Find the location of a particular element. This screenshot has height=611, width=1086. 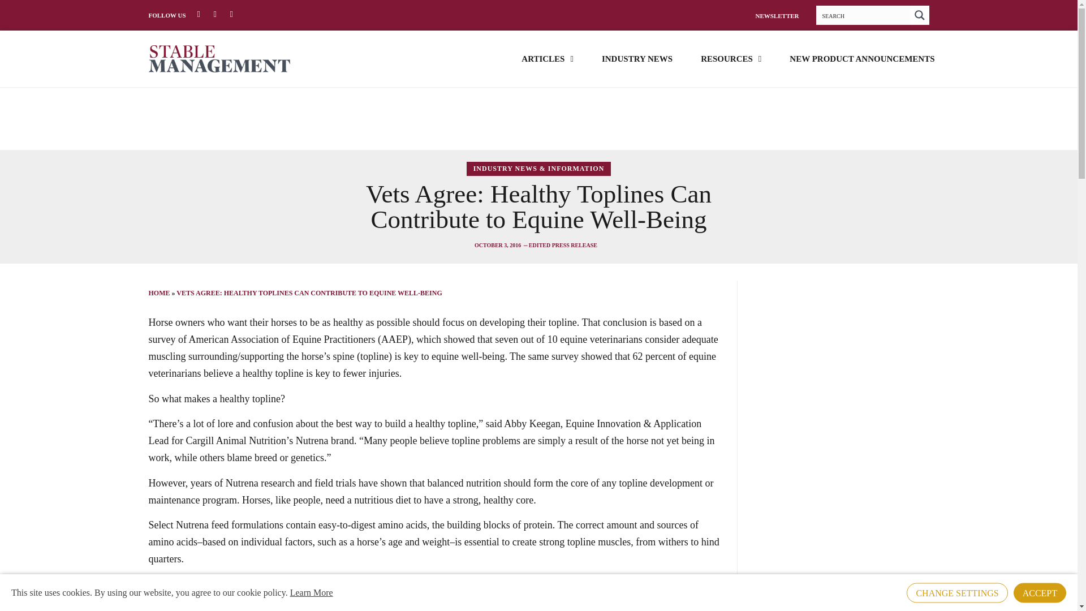

3rd party ad content is located at coordinates (538, 119).